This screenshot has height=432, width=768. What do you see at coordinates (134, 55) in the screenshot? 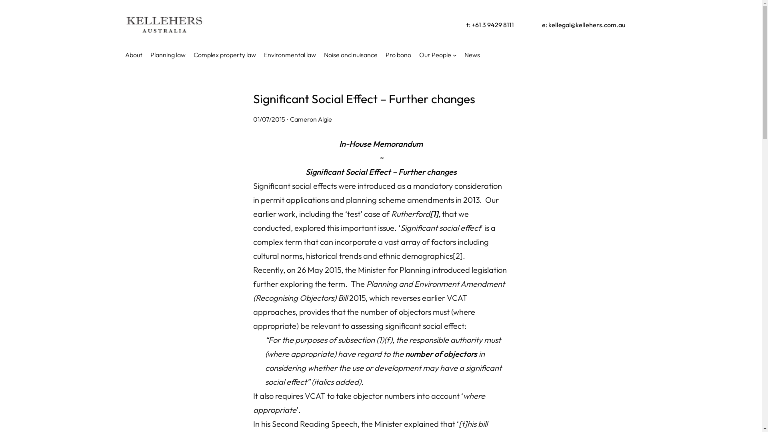
I see `About` at bounding box center [134, 55].